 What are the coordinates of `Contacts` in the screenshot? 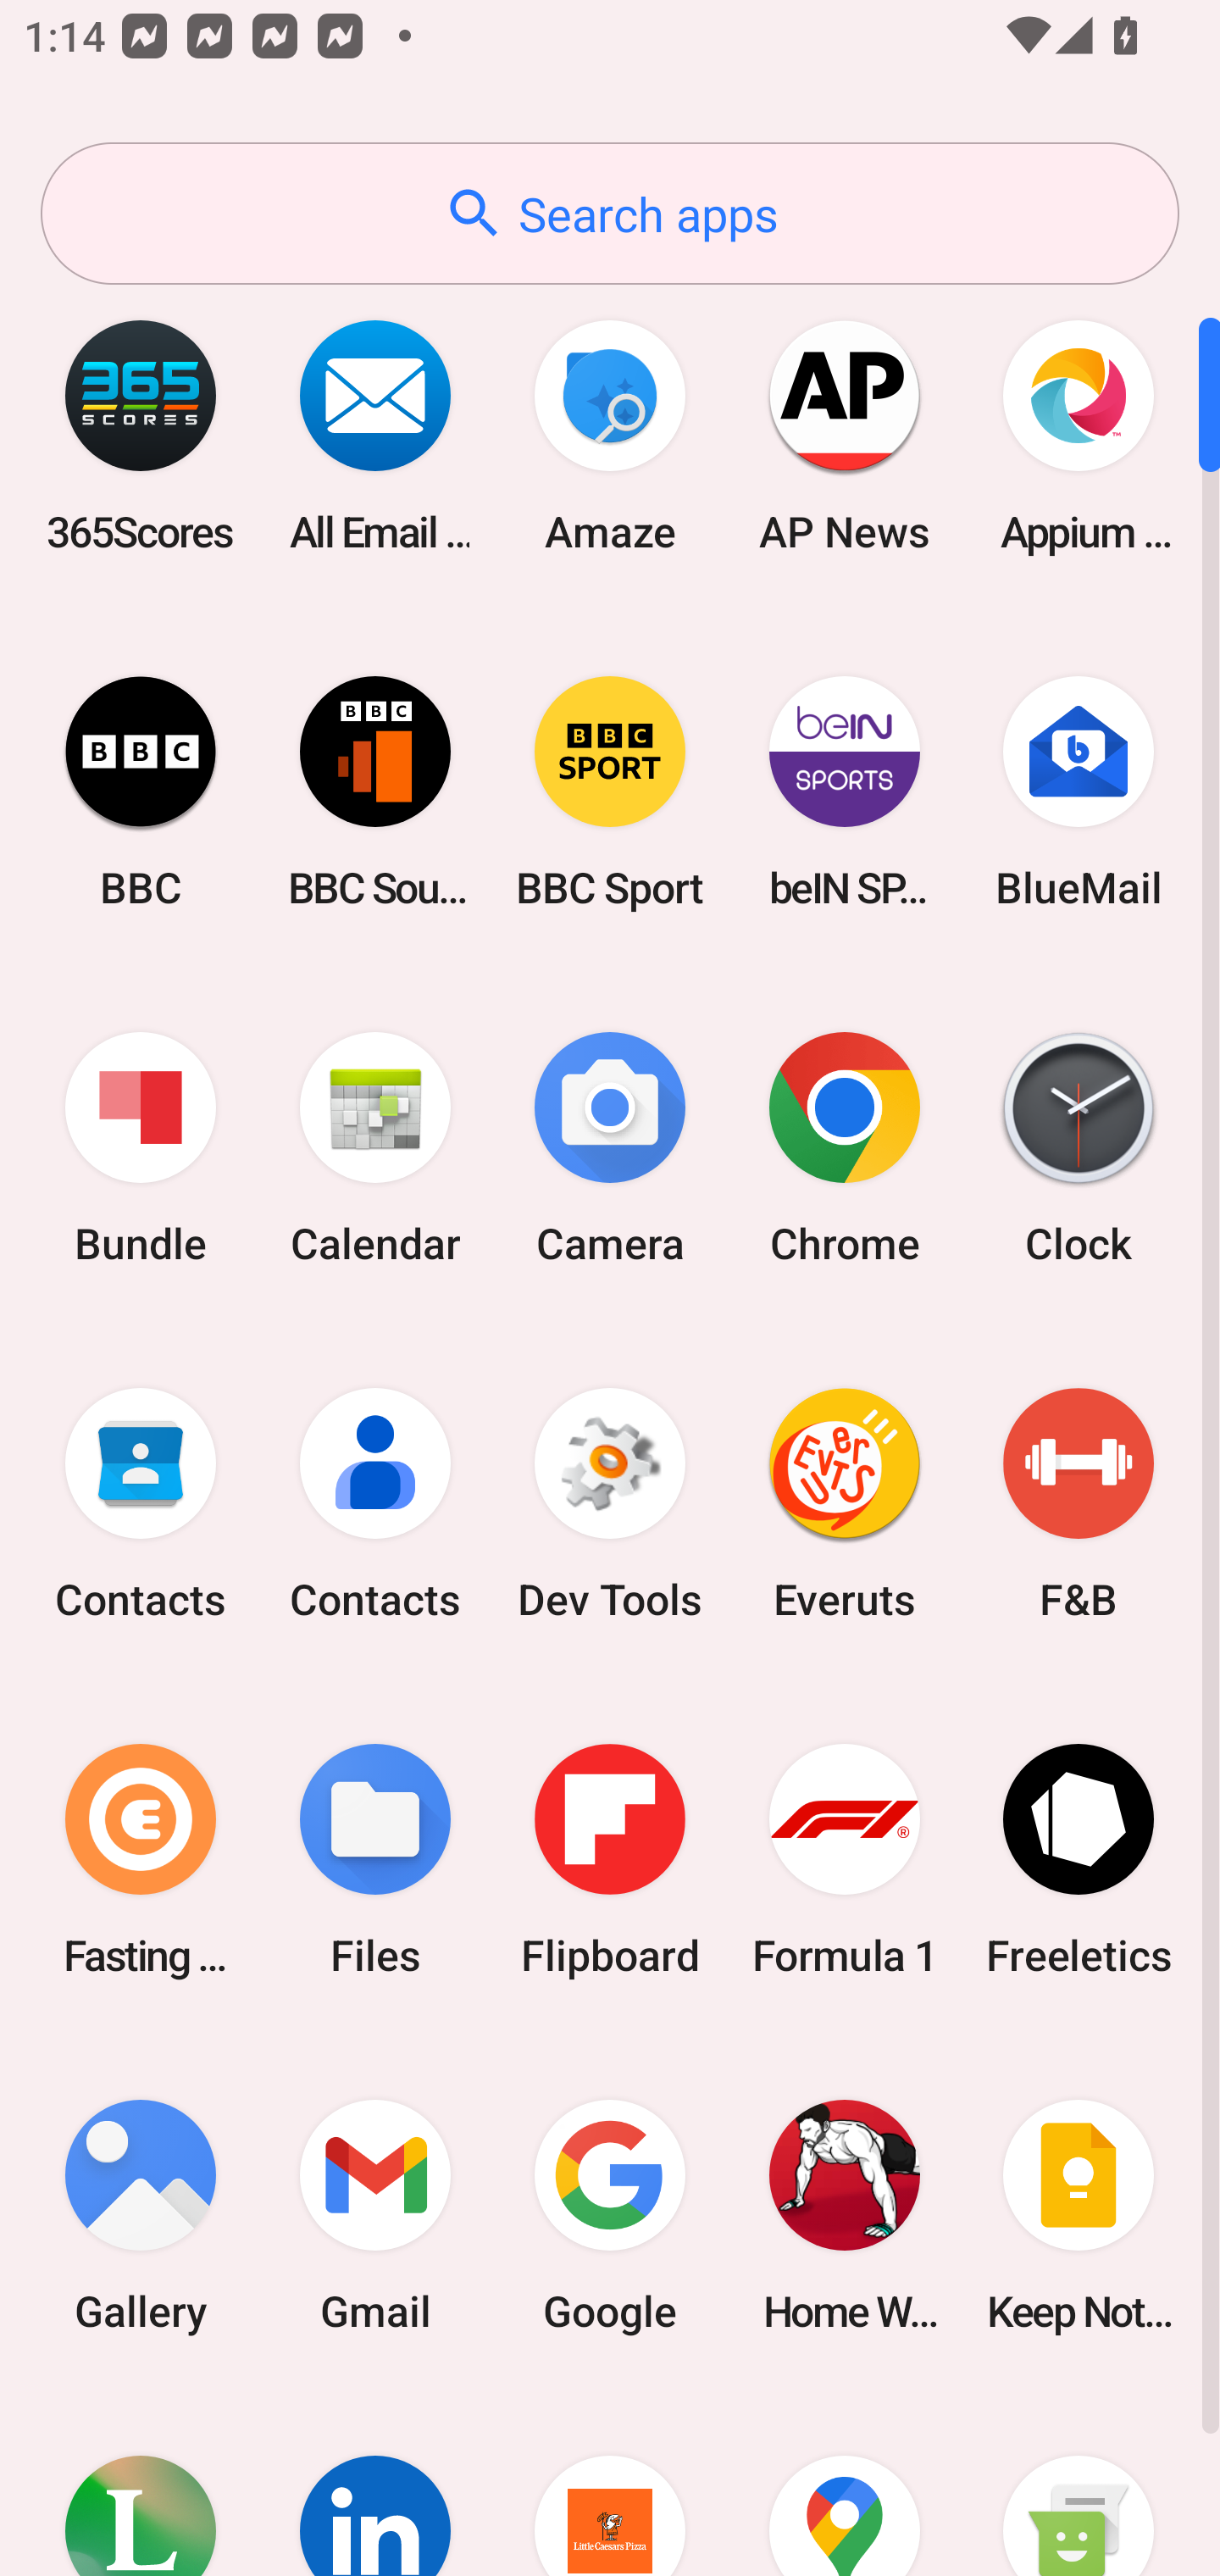 It's located at (375, 1504).